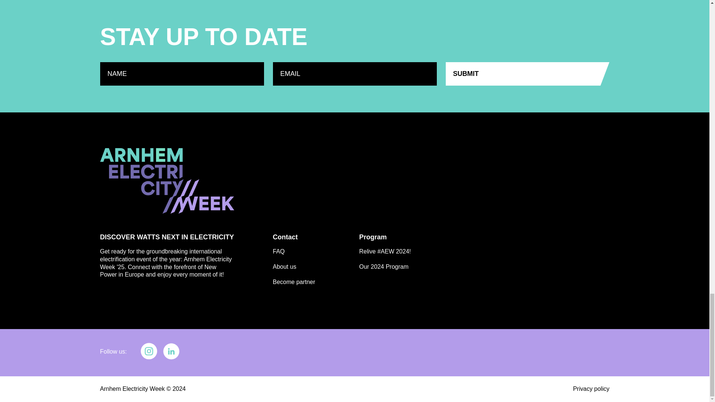  Describe the element at coordinates (284, 267) in the screenshot. I see `About us` at that location.